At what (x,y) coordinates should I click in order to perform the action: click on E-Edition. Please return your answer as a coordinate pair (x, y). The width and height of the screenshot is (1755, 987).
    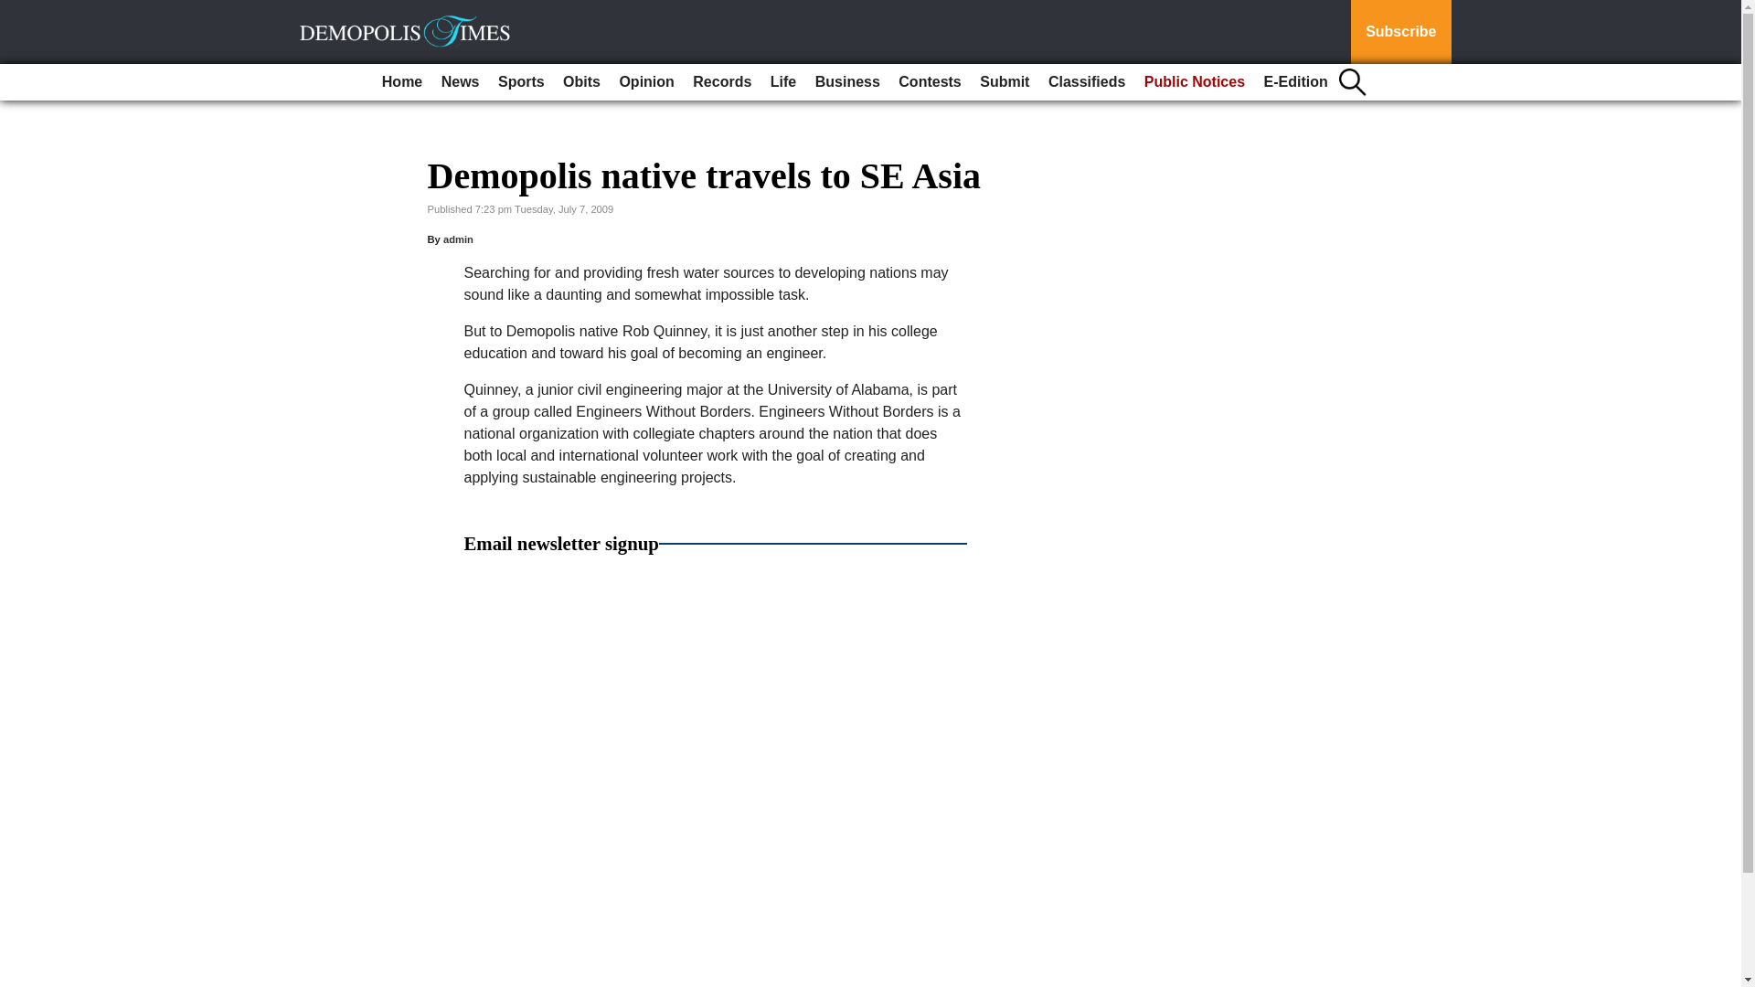
    Looking at the image, I should click on (1296, 82).